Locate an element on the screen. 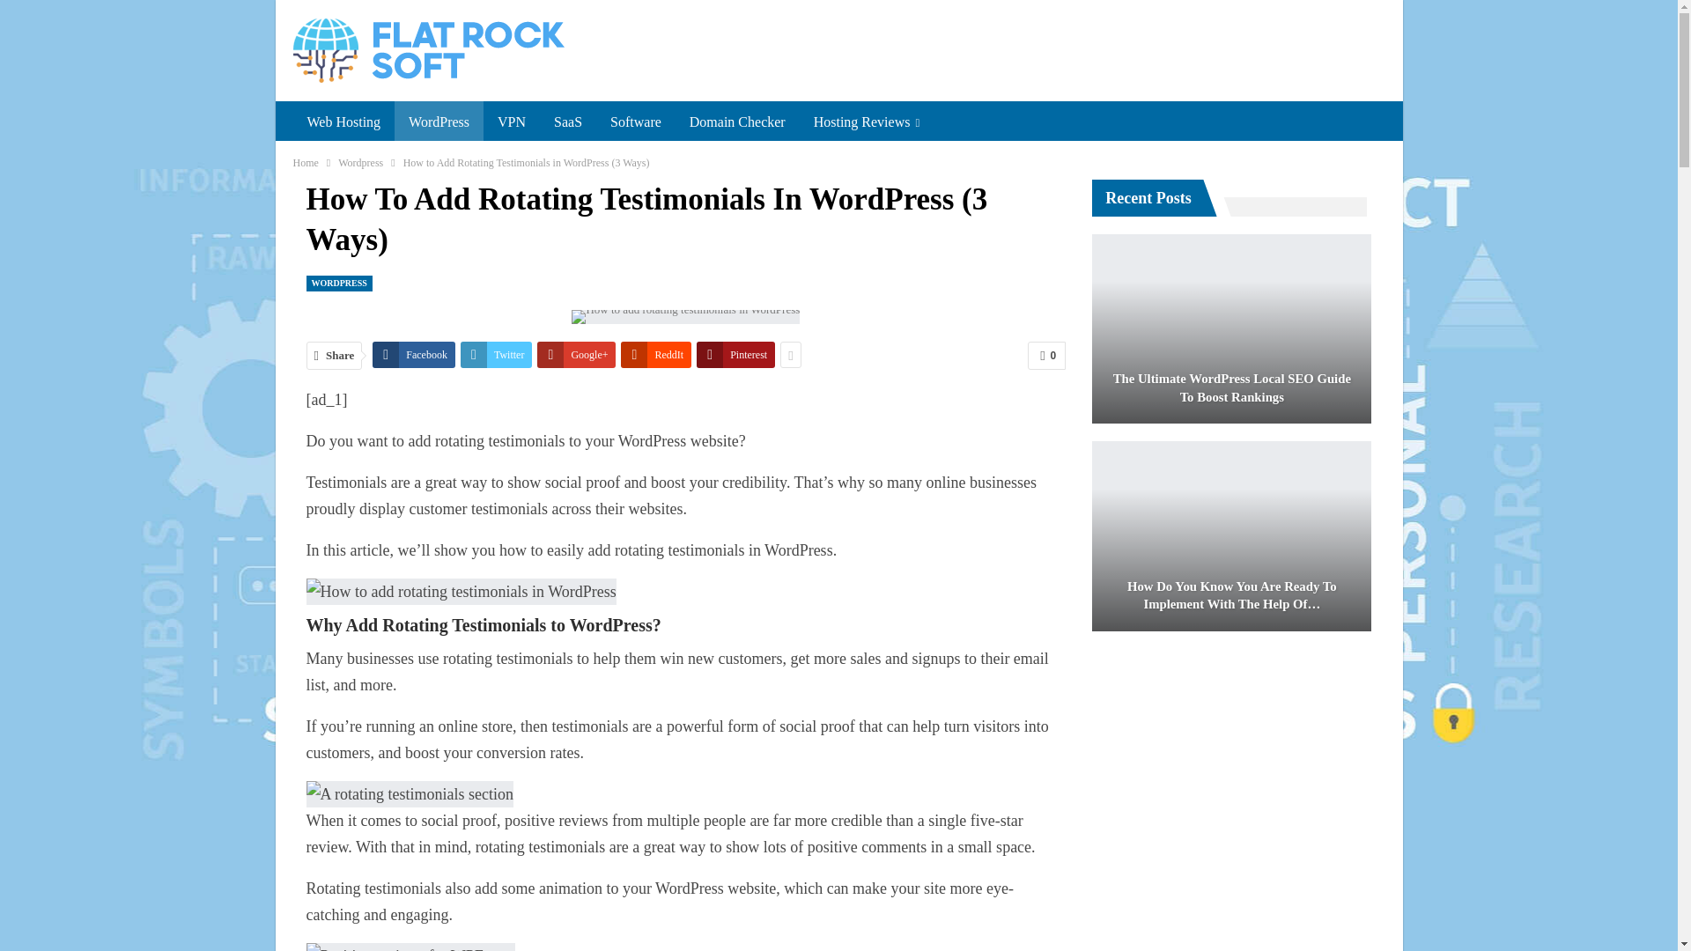  WORDPRESS is located at coordinates (338, 284).